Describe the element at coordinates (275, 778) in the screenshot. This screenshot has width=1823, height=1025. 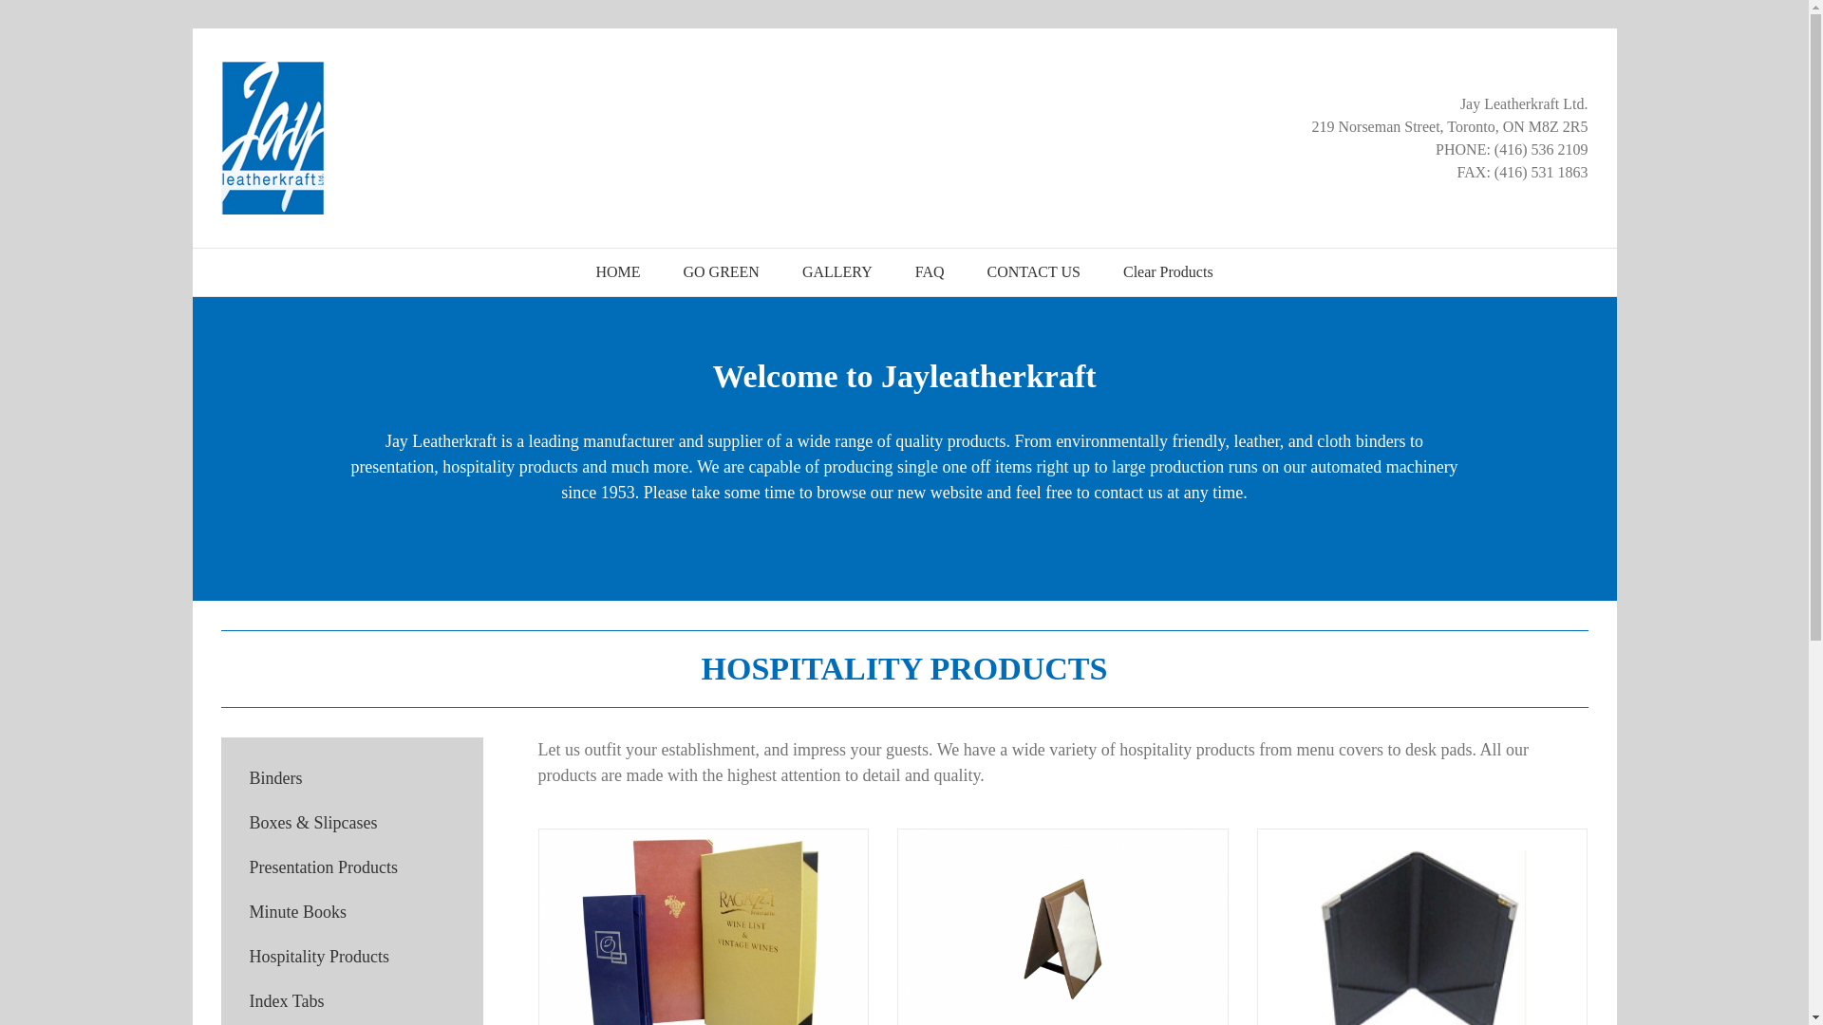
I see `Binders` at that location.